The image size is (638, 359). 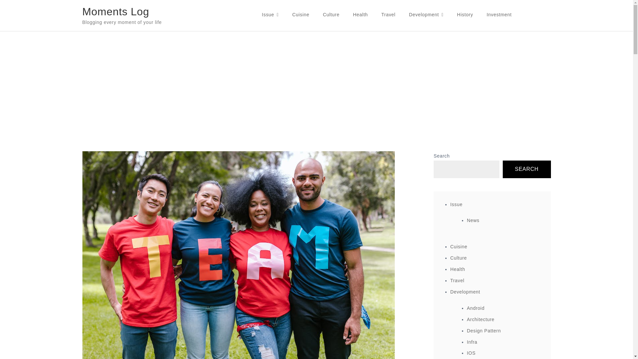 What do you see at coordinates (389, 15) in the screenshot?
I see `Travel` at bounding box center [389, 15].